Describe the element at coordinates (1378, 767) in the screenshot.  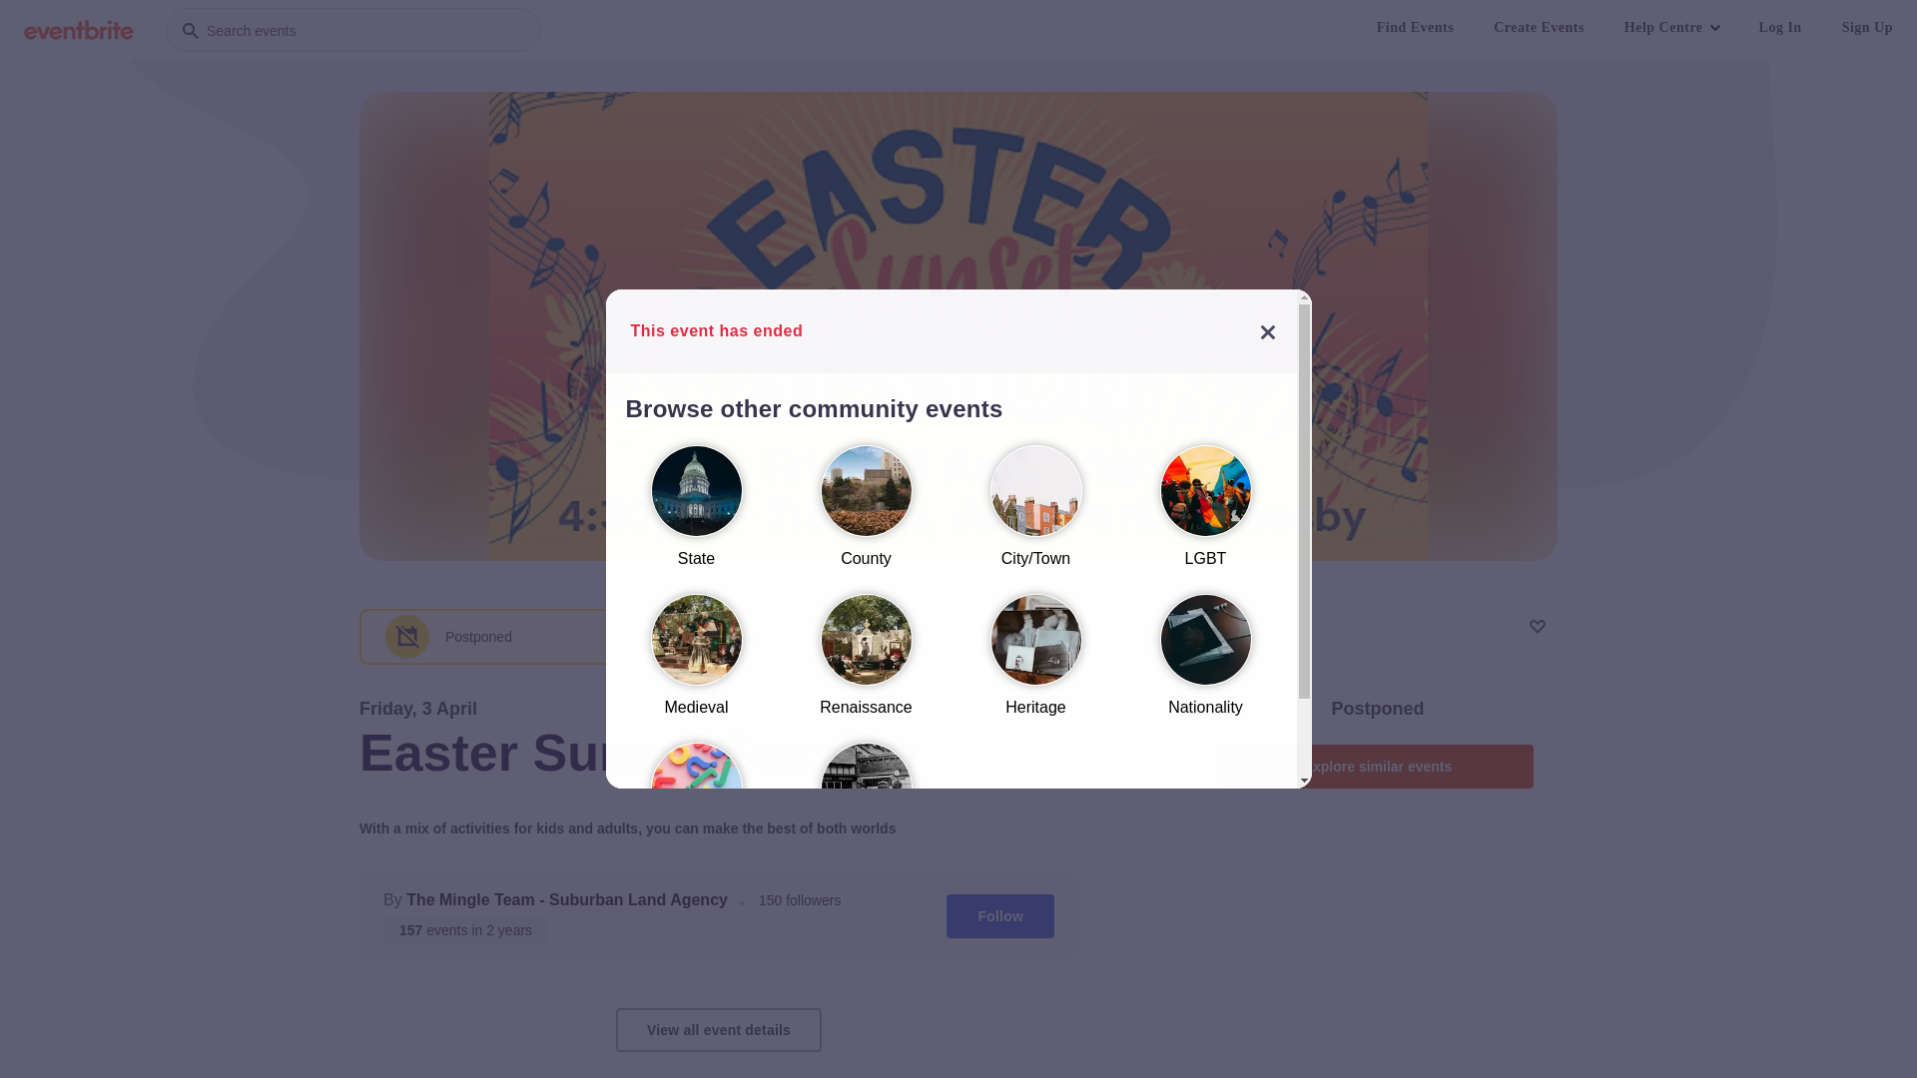
I see `Explore similar events` at that location.